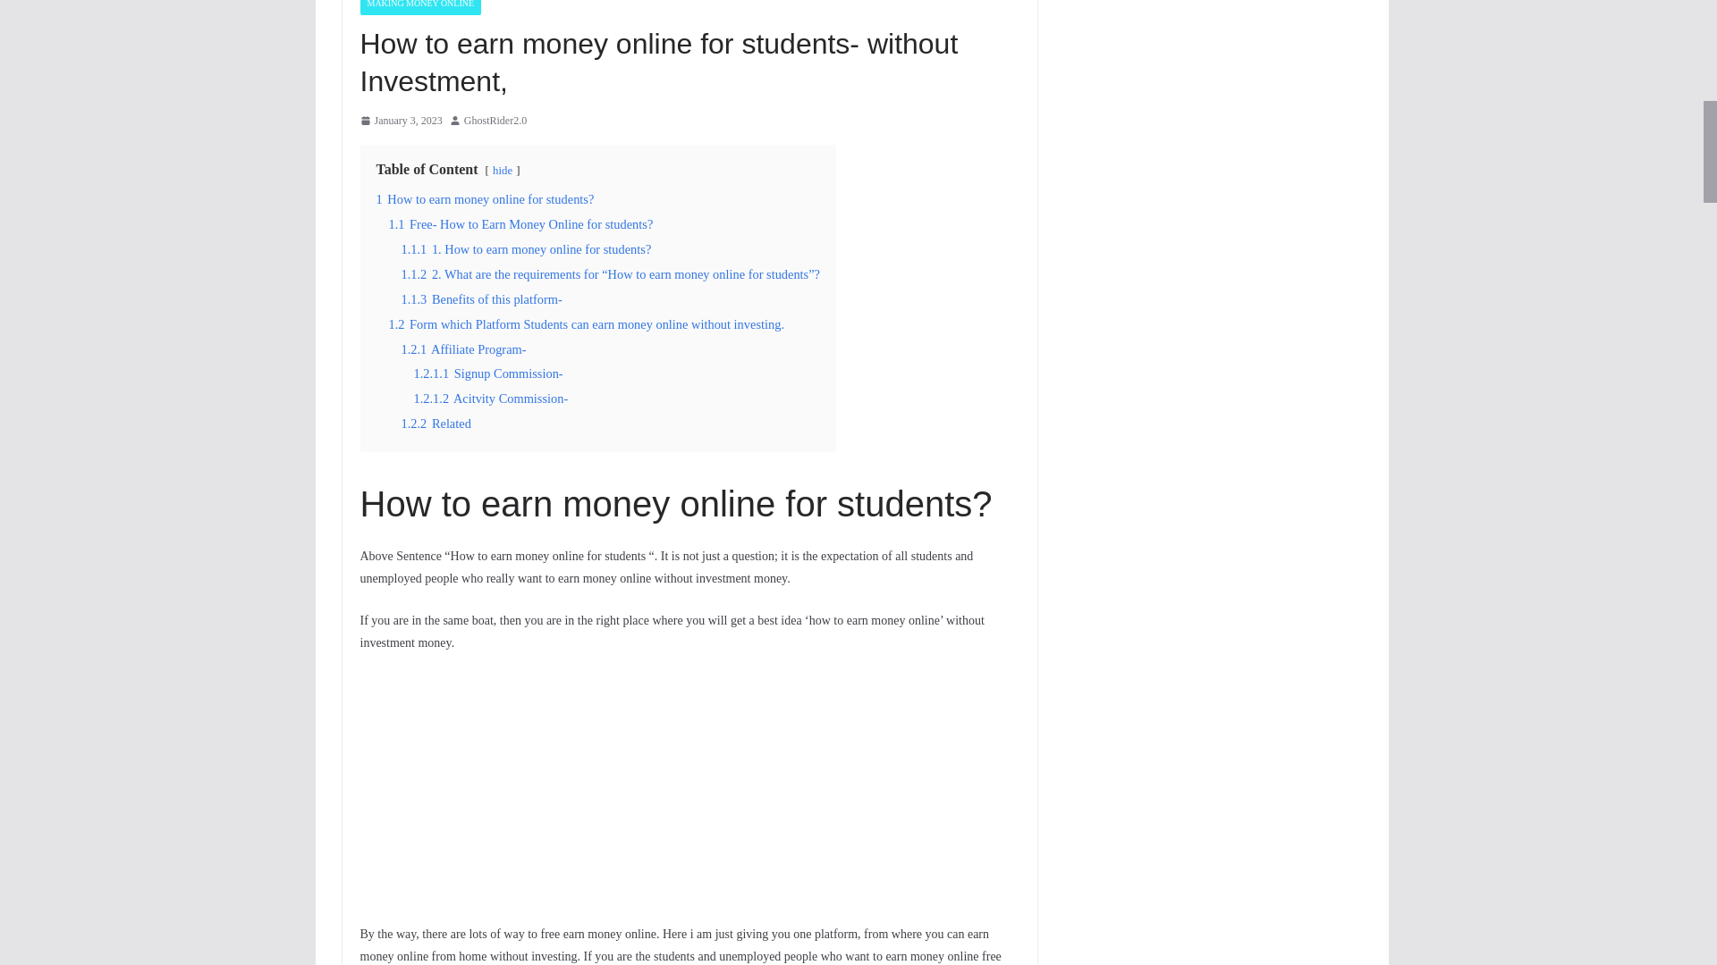 The width and height of the screenshot is (1717, 965). Describe the element at coordinates (689, 797) in the screenshot. I see `Advertisement` at that location.